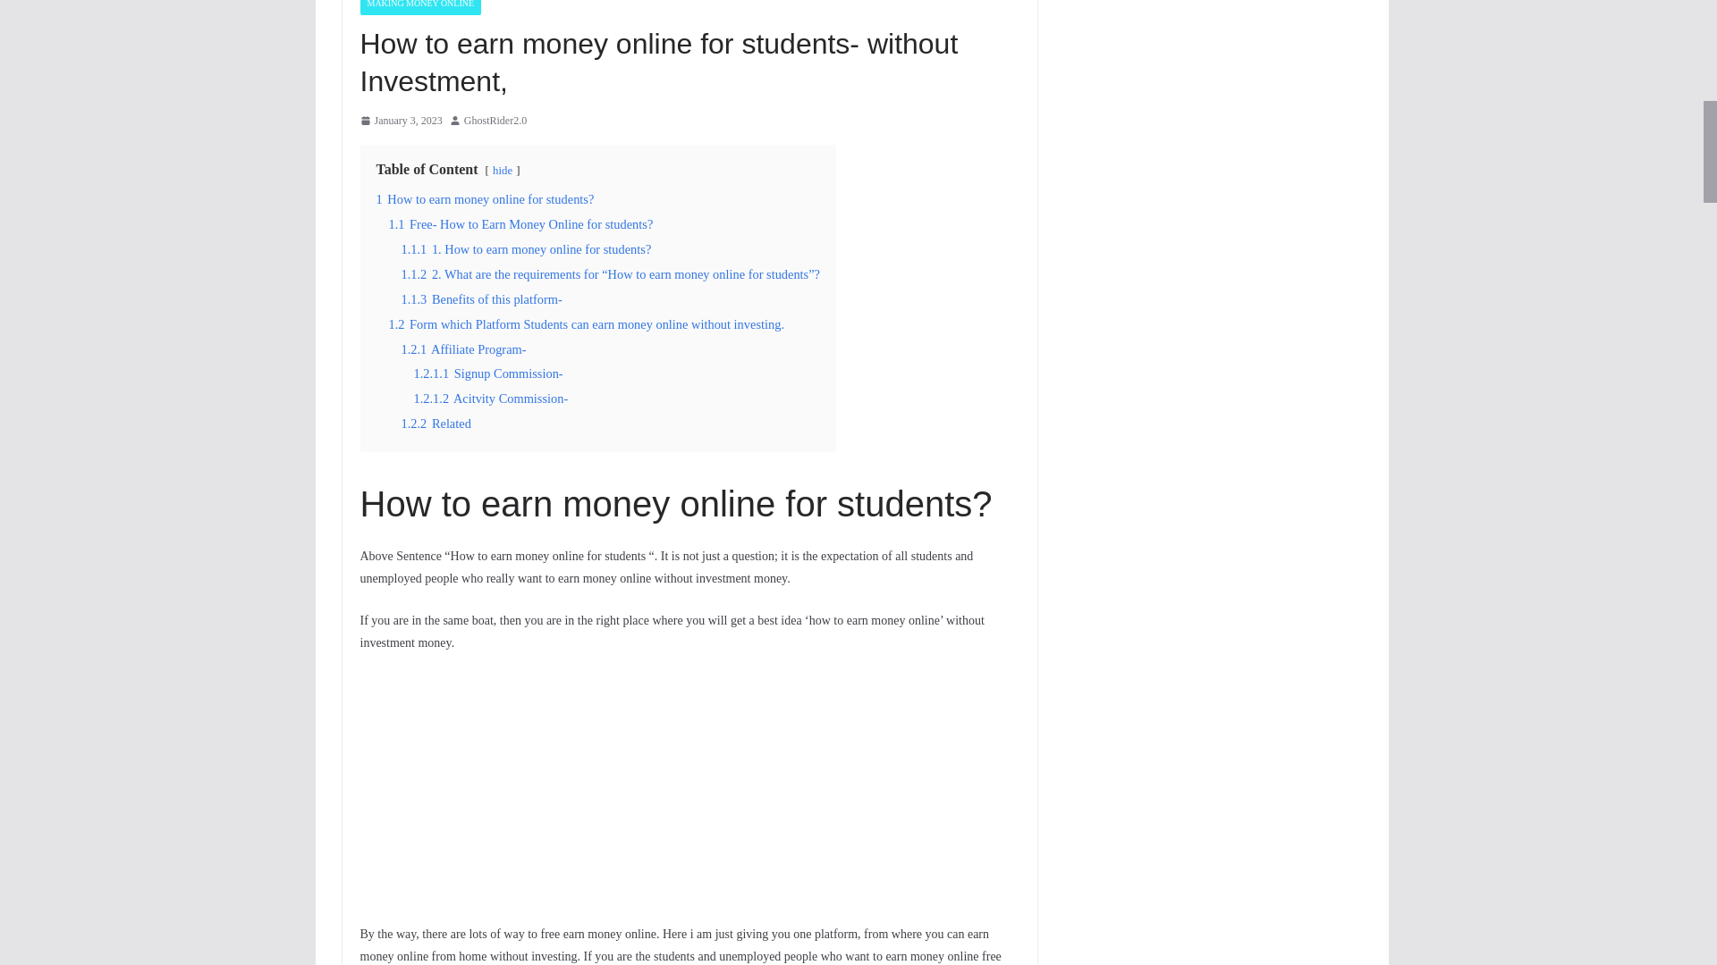 The width and height of the screenshot is (1717, 965). Describe the element at coordinates (689, 797) in the screenshot. I see `Advertisement` at that location.